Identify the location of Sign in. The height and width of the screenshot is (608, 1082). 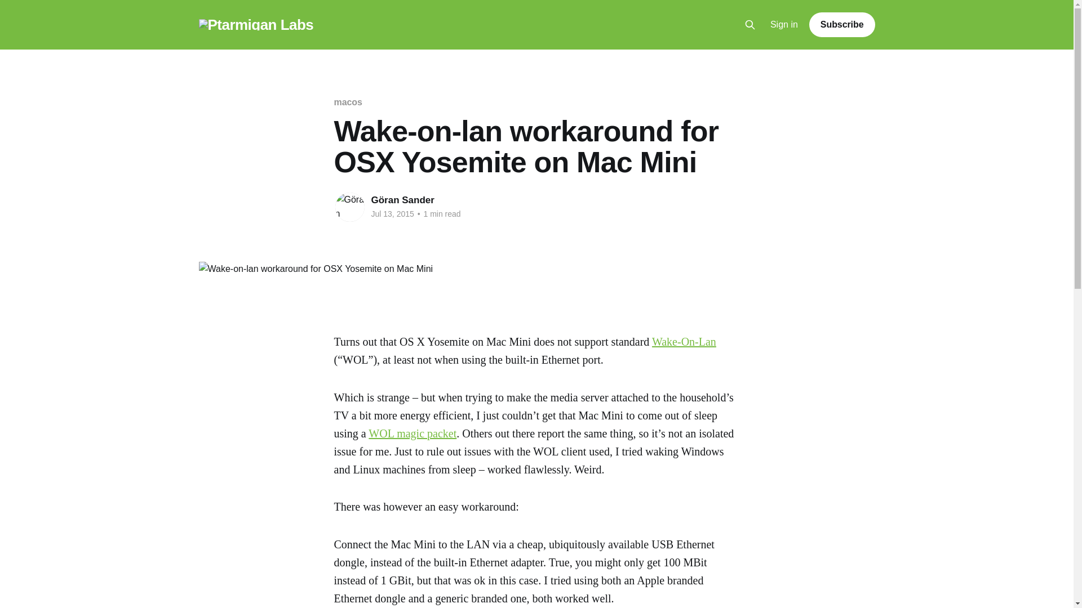
(784, 25).